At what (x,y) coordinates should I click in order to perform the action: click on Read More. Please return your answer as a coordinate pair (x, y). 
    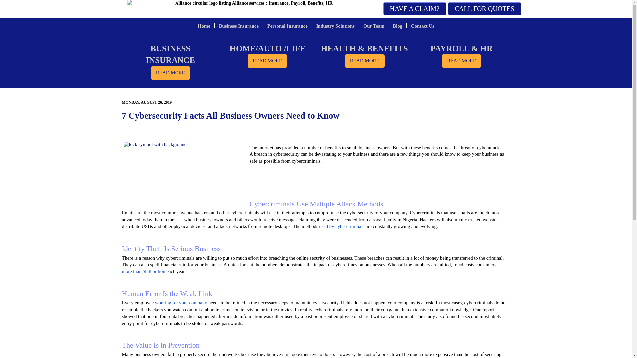
    Looking at the image, I should click on (267, 61).